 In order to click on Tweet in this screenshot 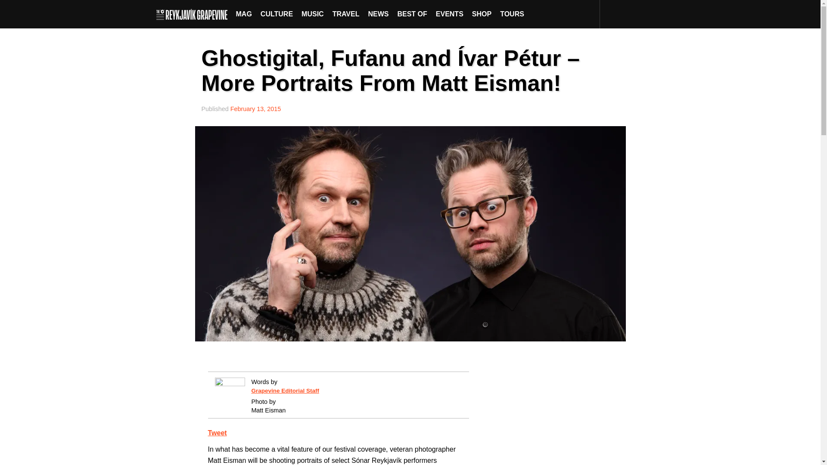, I will do `click(217, 433)`.